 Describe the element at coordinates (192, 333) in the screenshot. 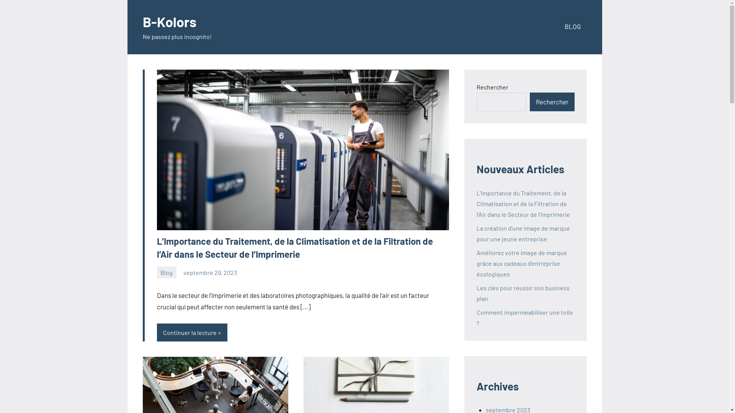

I see `Continuer la lecture` at that location.